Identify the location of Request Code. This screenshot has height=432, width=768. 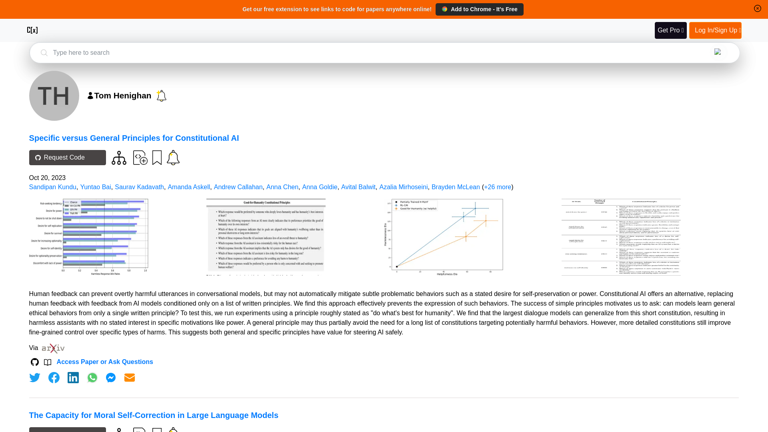
(67, 157).